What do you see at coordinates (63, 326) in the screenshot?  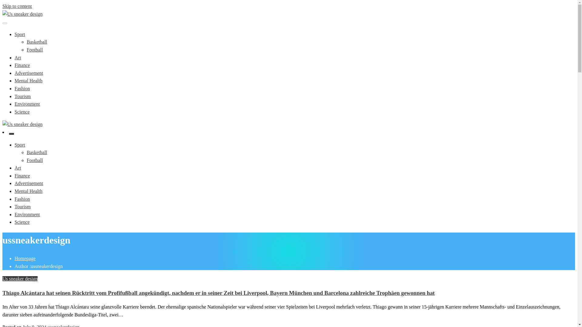 I see `ussneakerdesign` at bounding box center [63, 326].